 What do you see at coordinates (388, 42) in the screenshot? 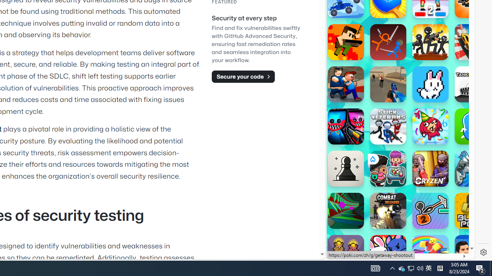
I see `Stickman Fight: Ragdoll` at bounding box center [388, 42].